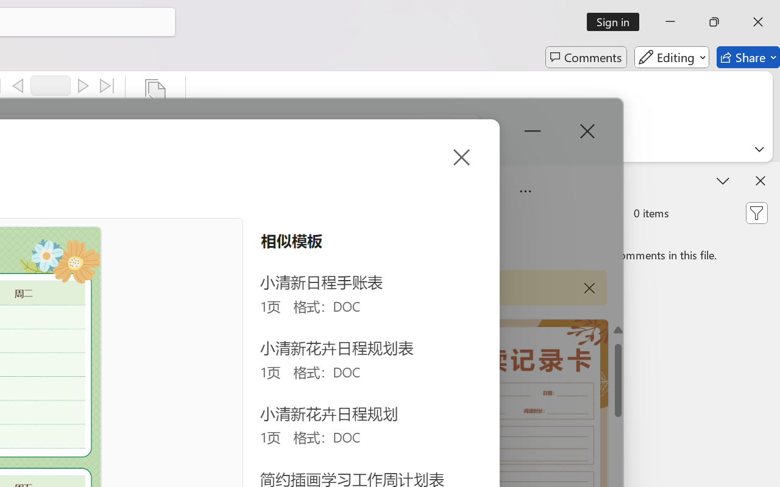 The image size is (780, 487). Describe the element at coordinates (155, 110) in the screenshot. I see `Finish & Merge` at that location.